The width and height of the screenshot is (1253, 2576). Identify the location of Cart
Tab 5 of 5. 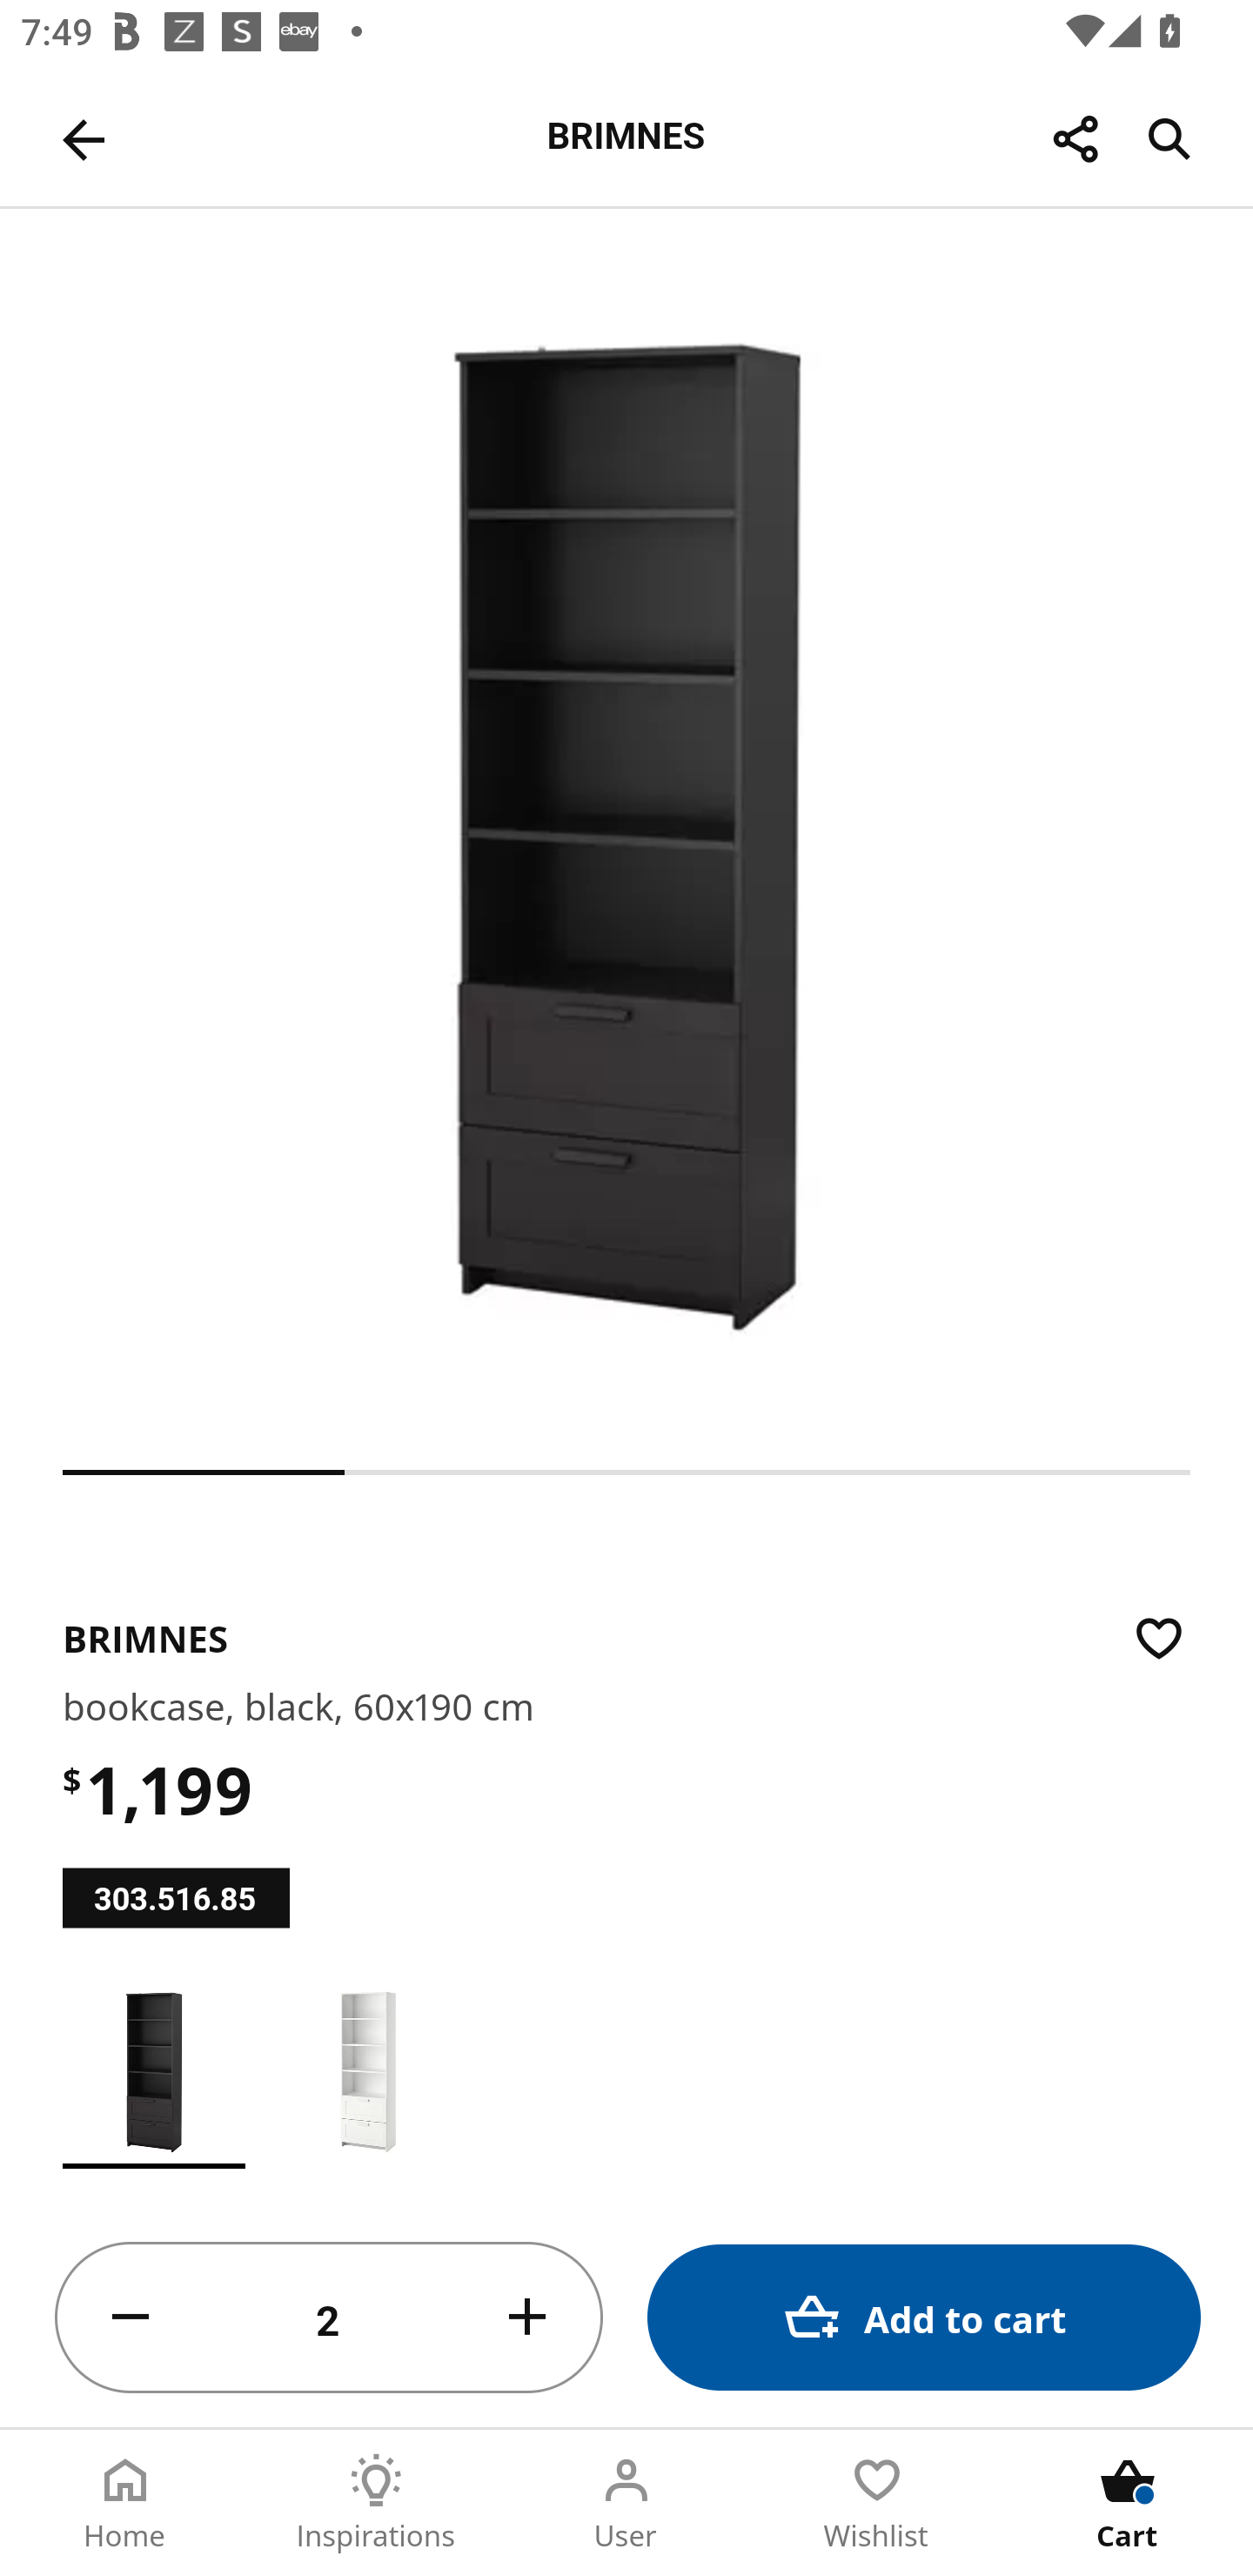
(1128, 2503).